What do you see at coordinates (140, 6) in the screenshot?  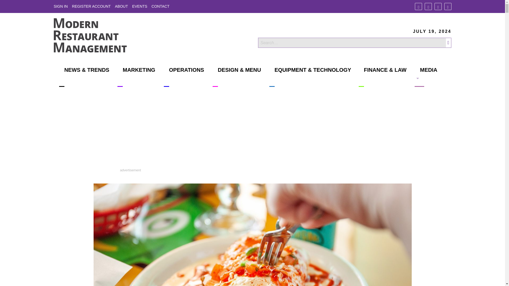 I see `EVENTS` at bounding box center [140, 6].